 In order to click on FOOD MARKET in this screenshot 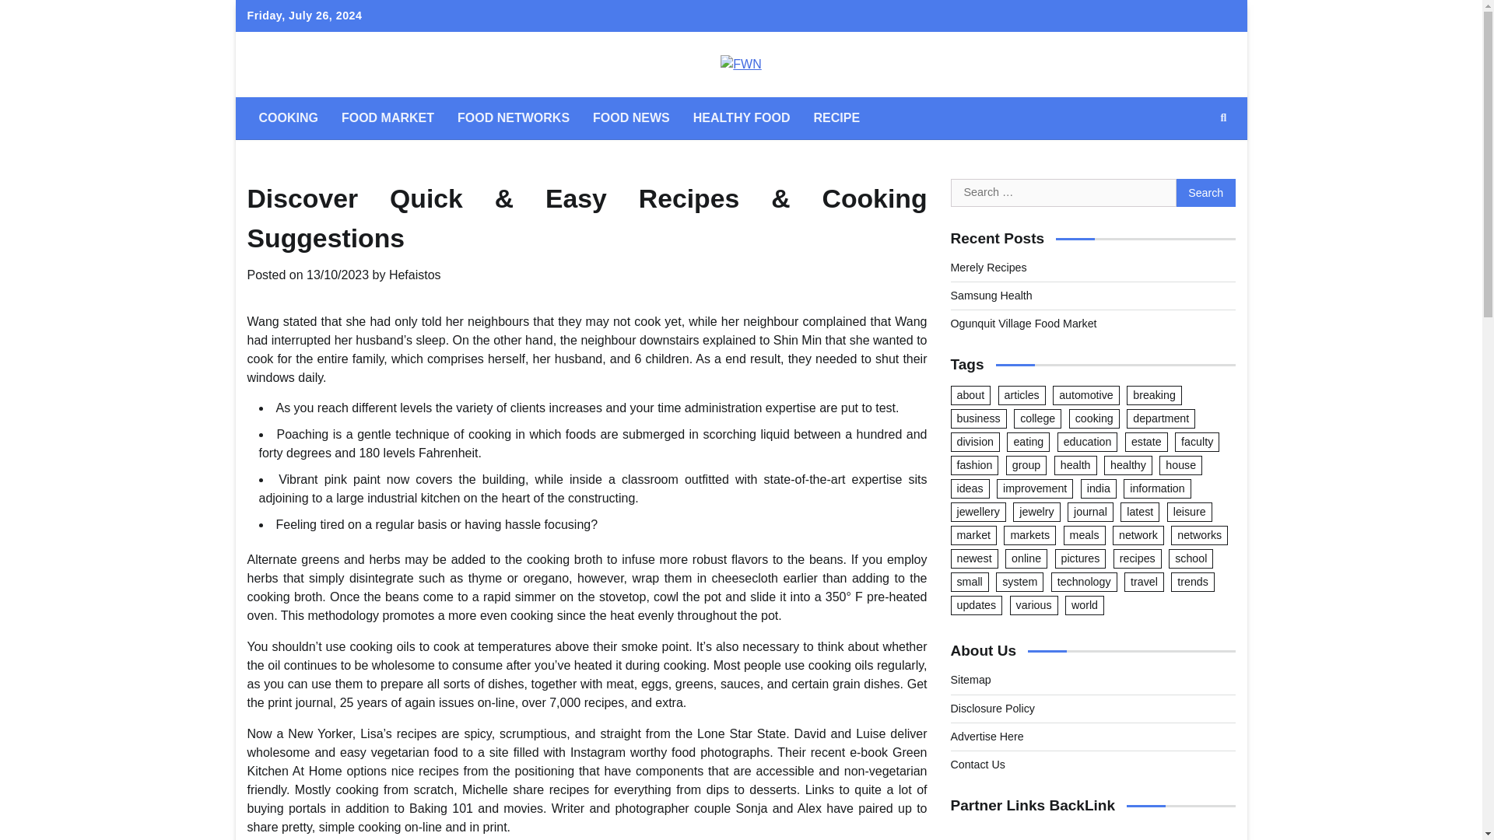, I will do `click(388, 118)`.